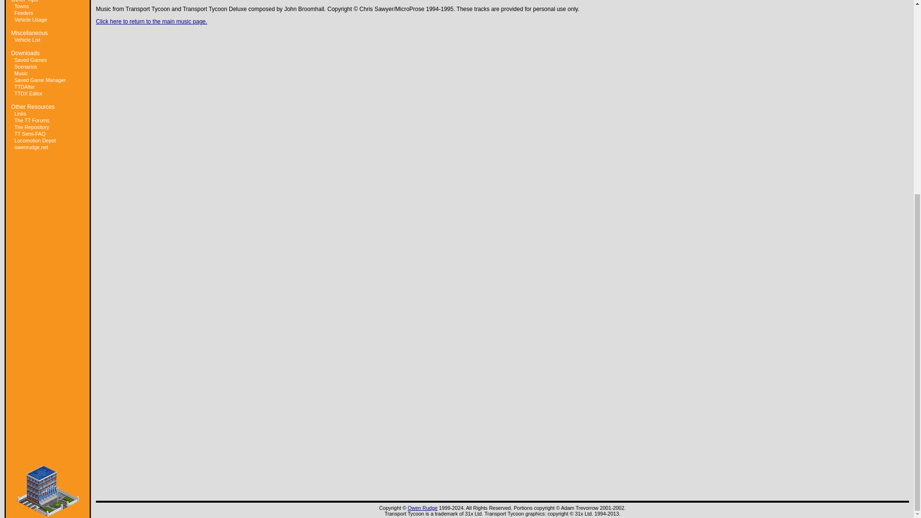 The width and height of the screenshot is (921, 518). What do you see at coordinates (21, 6) in the screenshot?
I see `Towns` at bounding box center [21, 6].